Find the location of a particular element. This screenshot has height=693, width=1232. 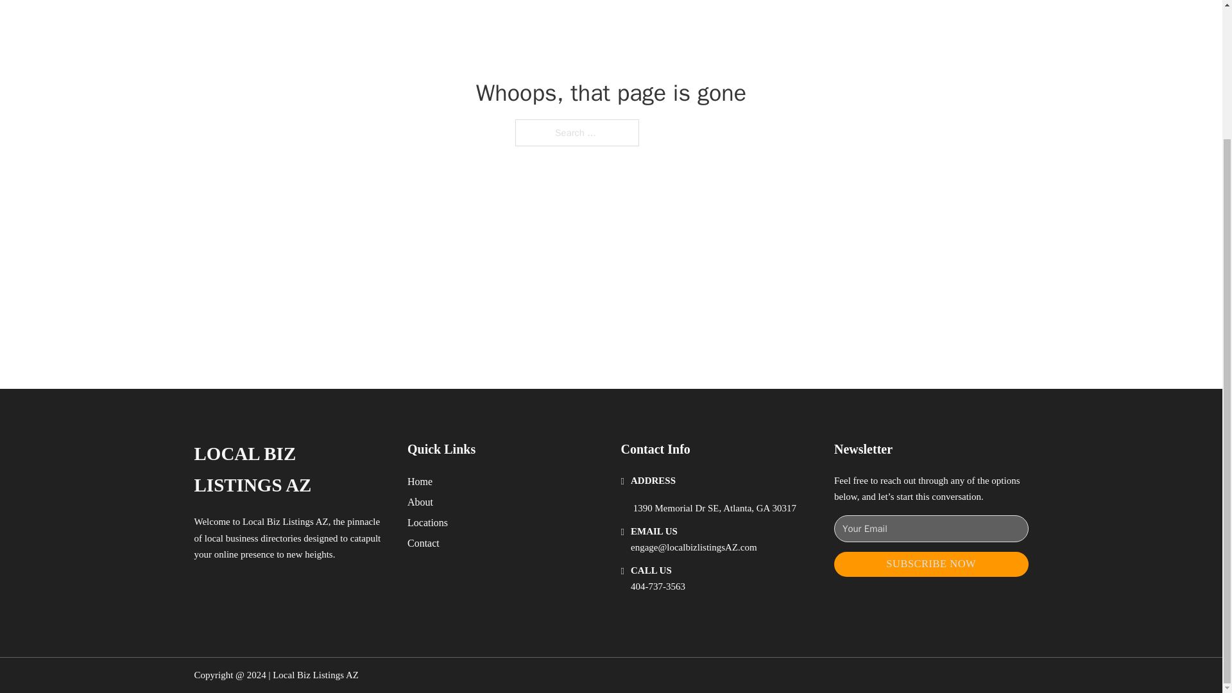

SUBSCRIBE NOW is located at coordinates (931, 563).